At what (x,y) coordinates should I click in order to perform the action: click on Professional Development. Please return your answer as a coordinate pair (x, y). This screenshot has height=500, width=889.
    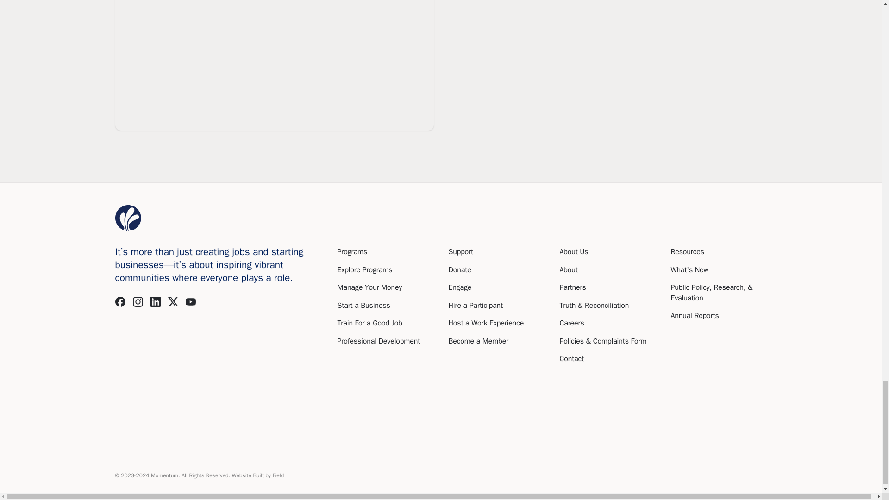
    Looking at the image, I should click on (378, 341).